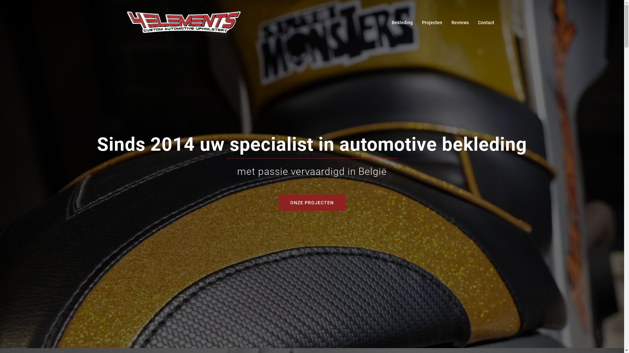 The height and width of the screenshot is (353, 629). What do you see at coordinates (486, 23) in the screenshot?
I see `Contact` at bounding box center [486, 23].